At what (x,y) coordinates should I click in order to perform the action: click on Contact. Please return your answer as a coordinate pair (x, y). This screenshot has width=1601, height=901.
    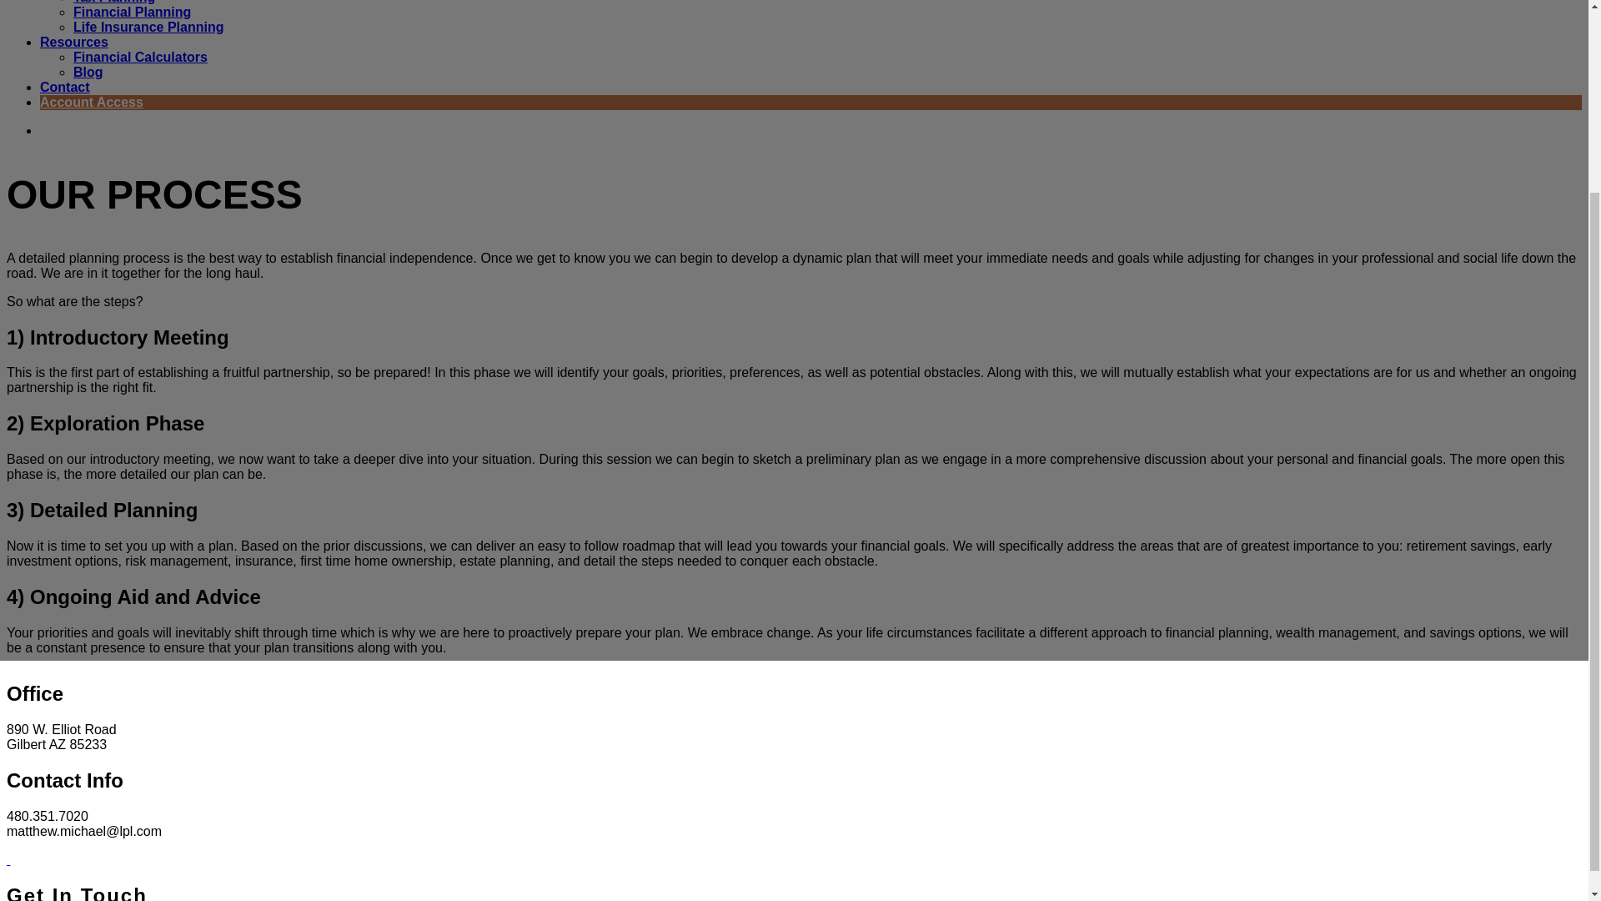
    Looking at the image, I should click on (65, 87).